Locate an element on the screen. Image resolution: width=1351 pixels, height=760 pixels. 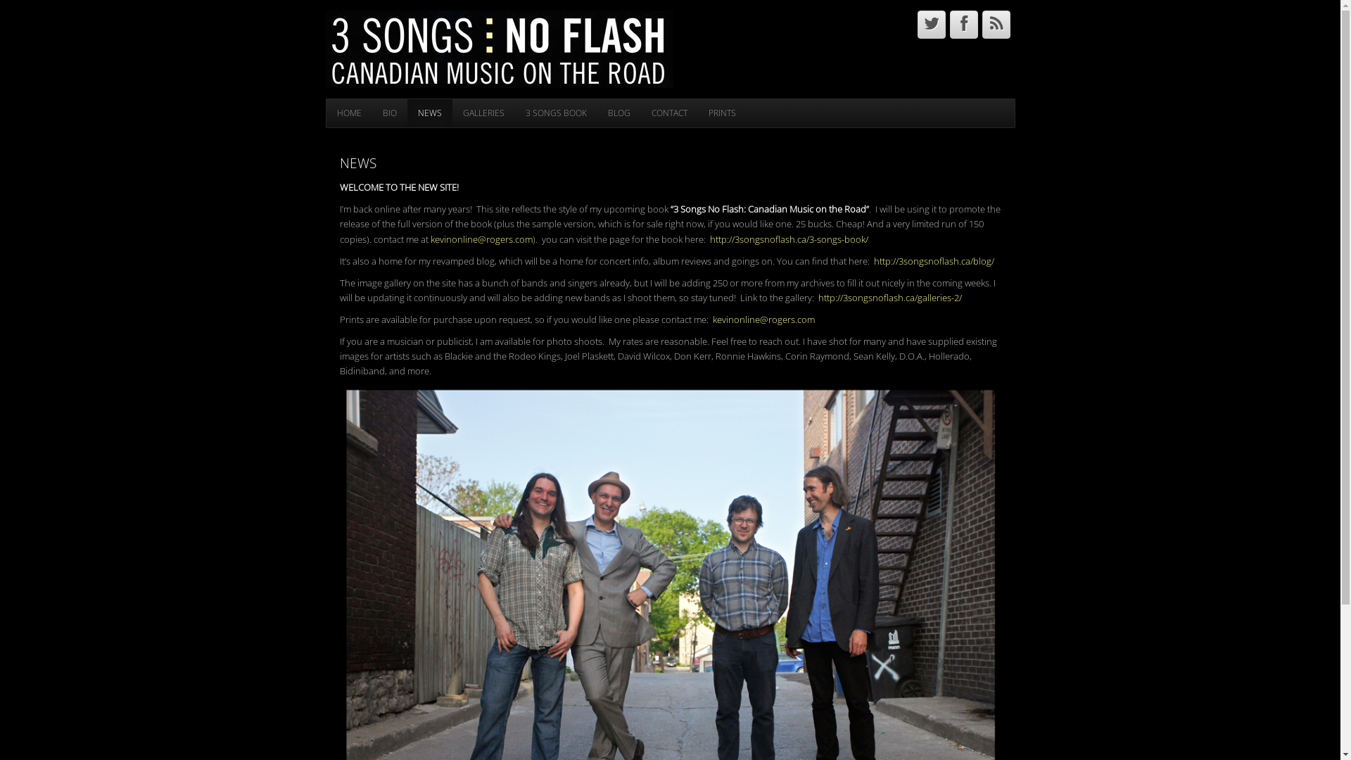
3 Songs No Flash Twitter is located at coordinates (932, 25).